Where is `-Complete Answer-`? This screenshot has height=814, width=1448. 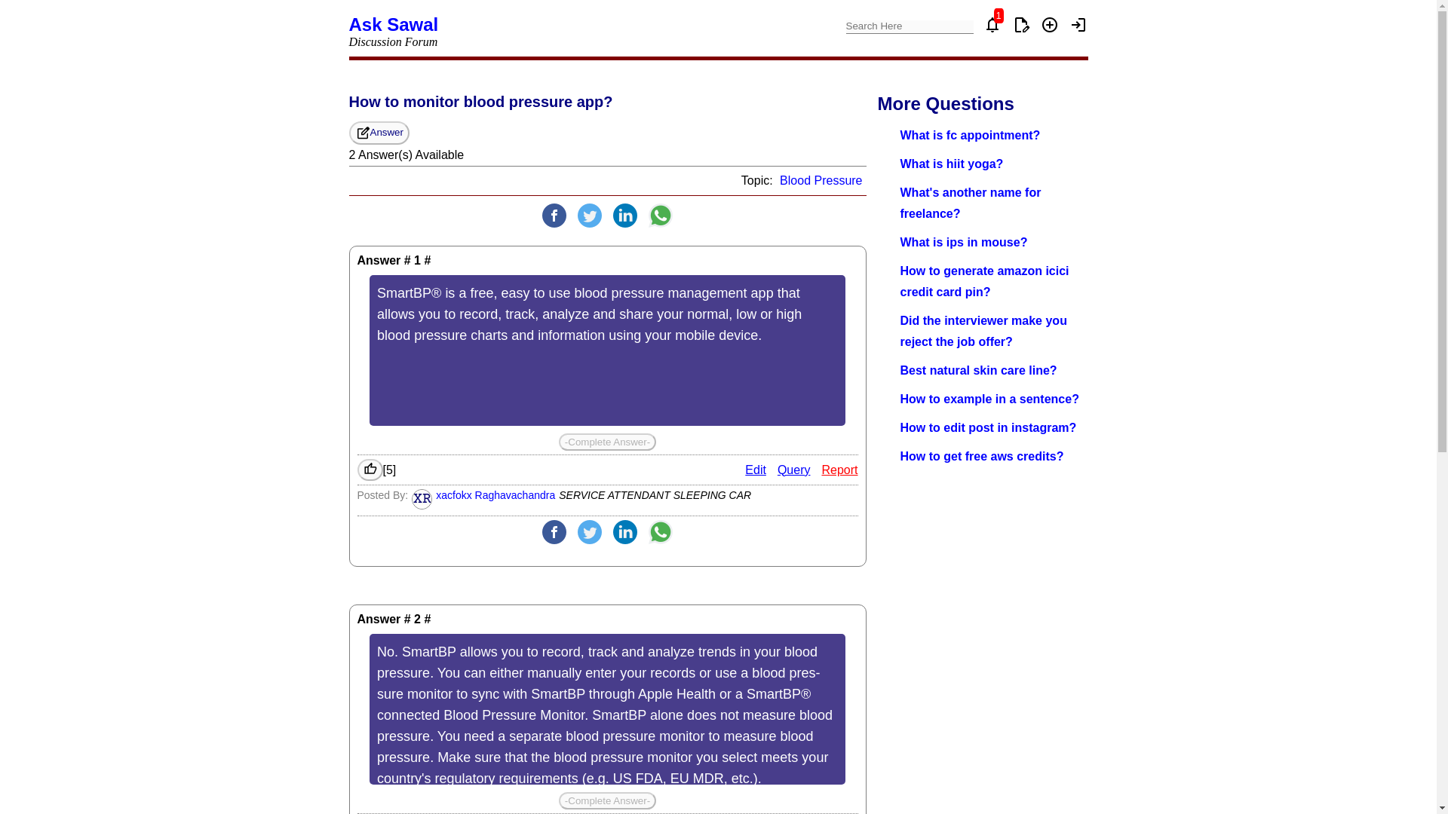 -Complete Answer- is located at coordinates (607, 800).